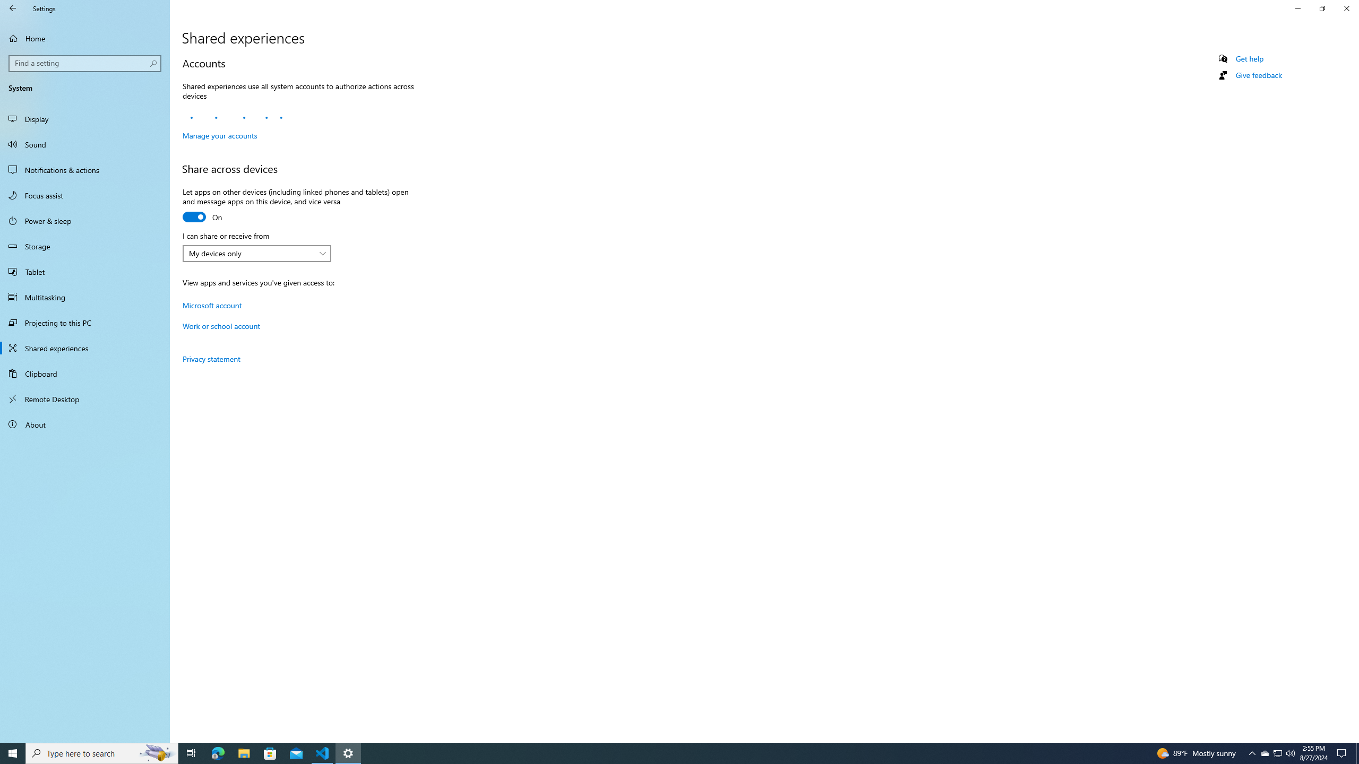 The image size is (1359, 764). I want to click on Manage your accounts, so click(219, 135).